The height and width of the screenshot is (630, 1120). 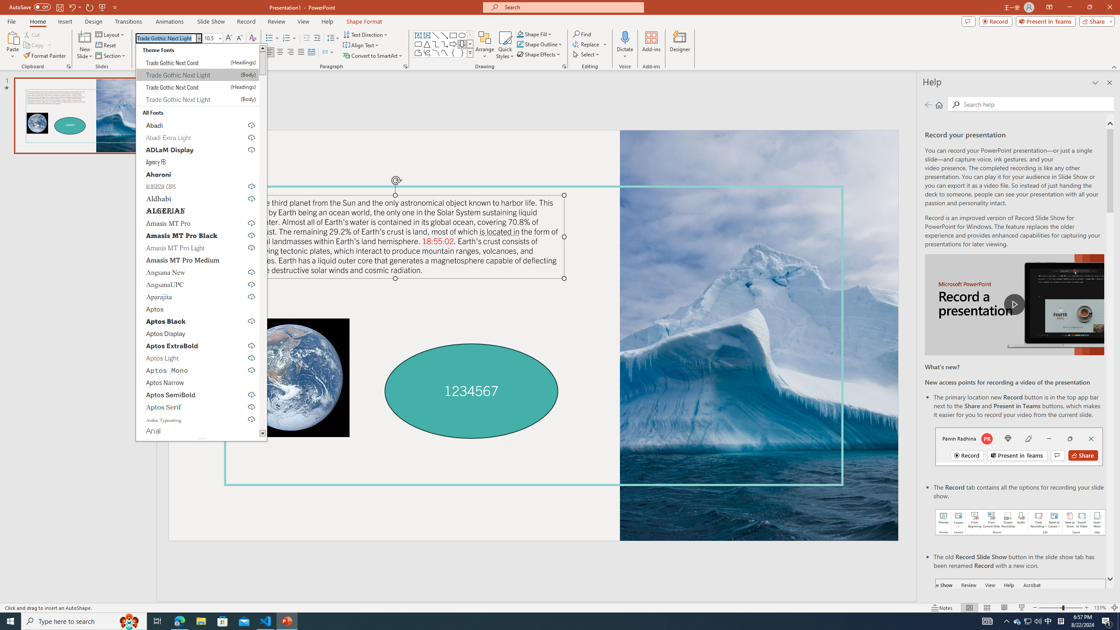 I want to click on Line down, so click(x=262, y=434).